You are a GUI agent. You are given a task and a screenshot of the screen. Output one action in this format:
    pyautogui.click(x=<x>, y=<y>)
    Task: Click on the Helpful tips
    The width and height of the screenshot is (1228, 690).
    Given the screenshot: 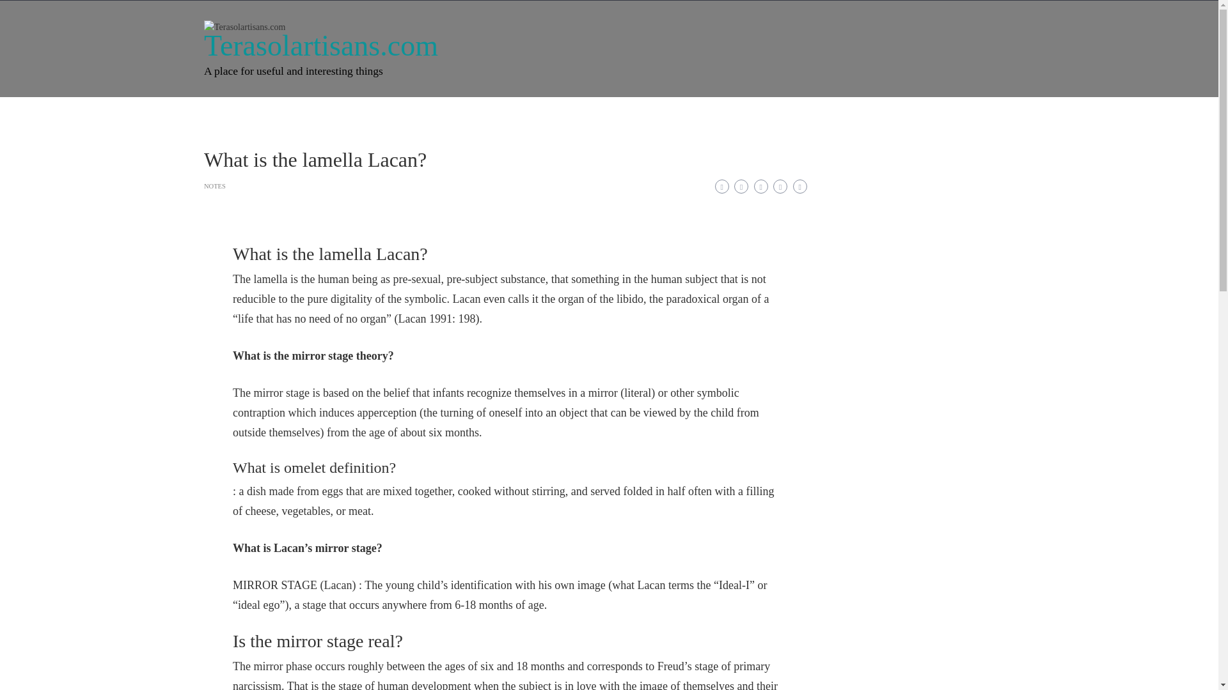 What is the action you would take?
    pyautogui.click(x=572, y=114)
    